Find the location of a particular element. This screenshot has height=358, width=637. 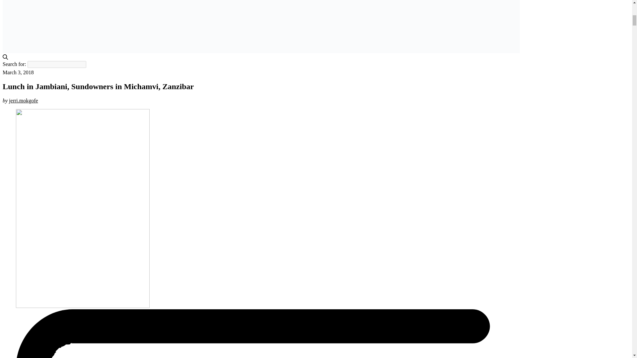

jerri.mokgofe is located at coordinates (23, 100).